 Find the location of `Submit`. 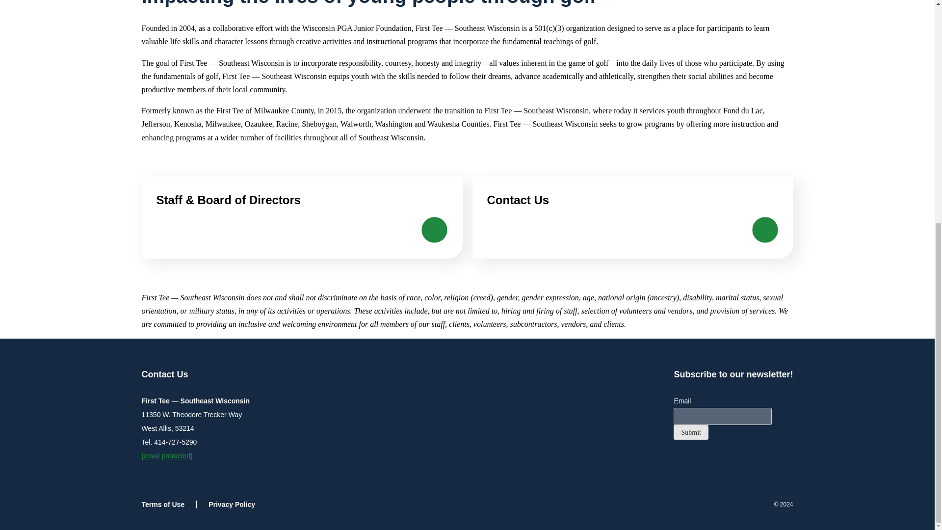

Submit is located at coordinates (691, 432).